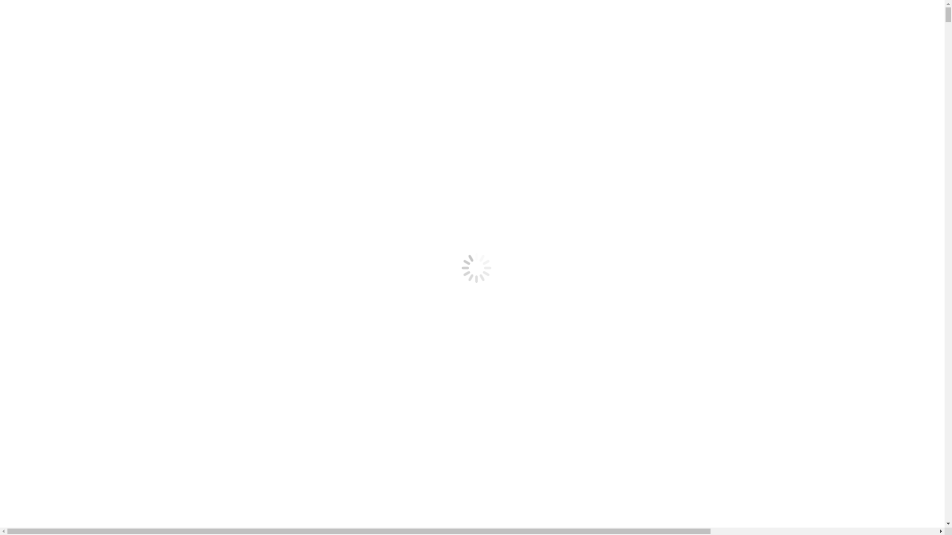 The height and width of the screenshot is (535, 952). Describe the element at coordinates (36, 117) in the screenshot. I see `Contact` at that location.